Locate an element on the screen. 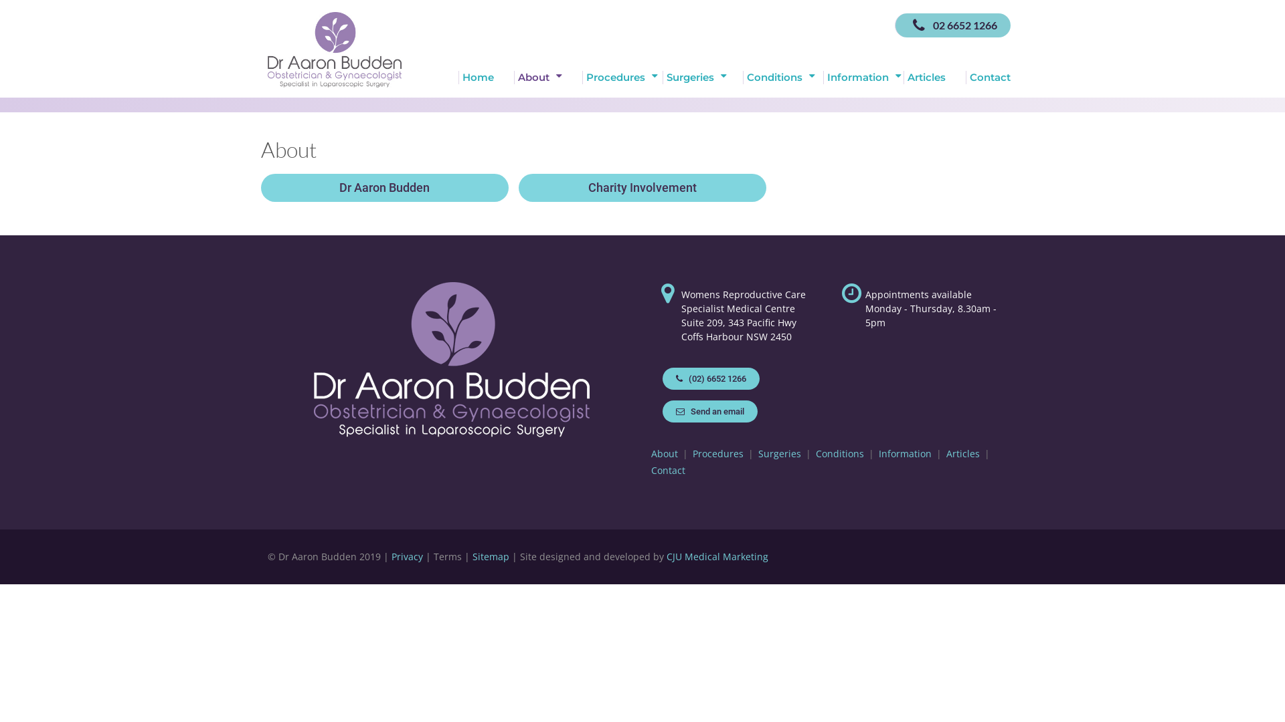 Image resolution: width=1285 pixels, height=722 pixels. Home is located at coordinates (486, 78).